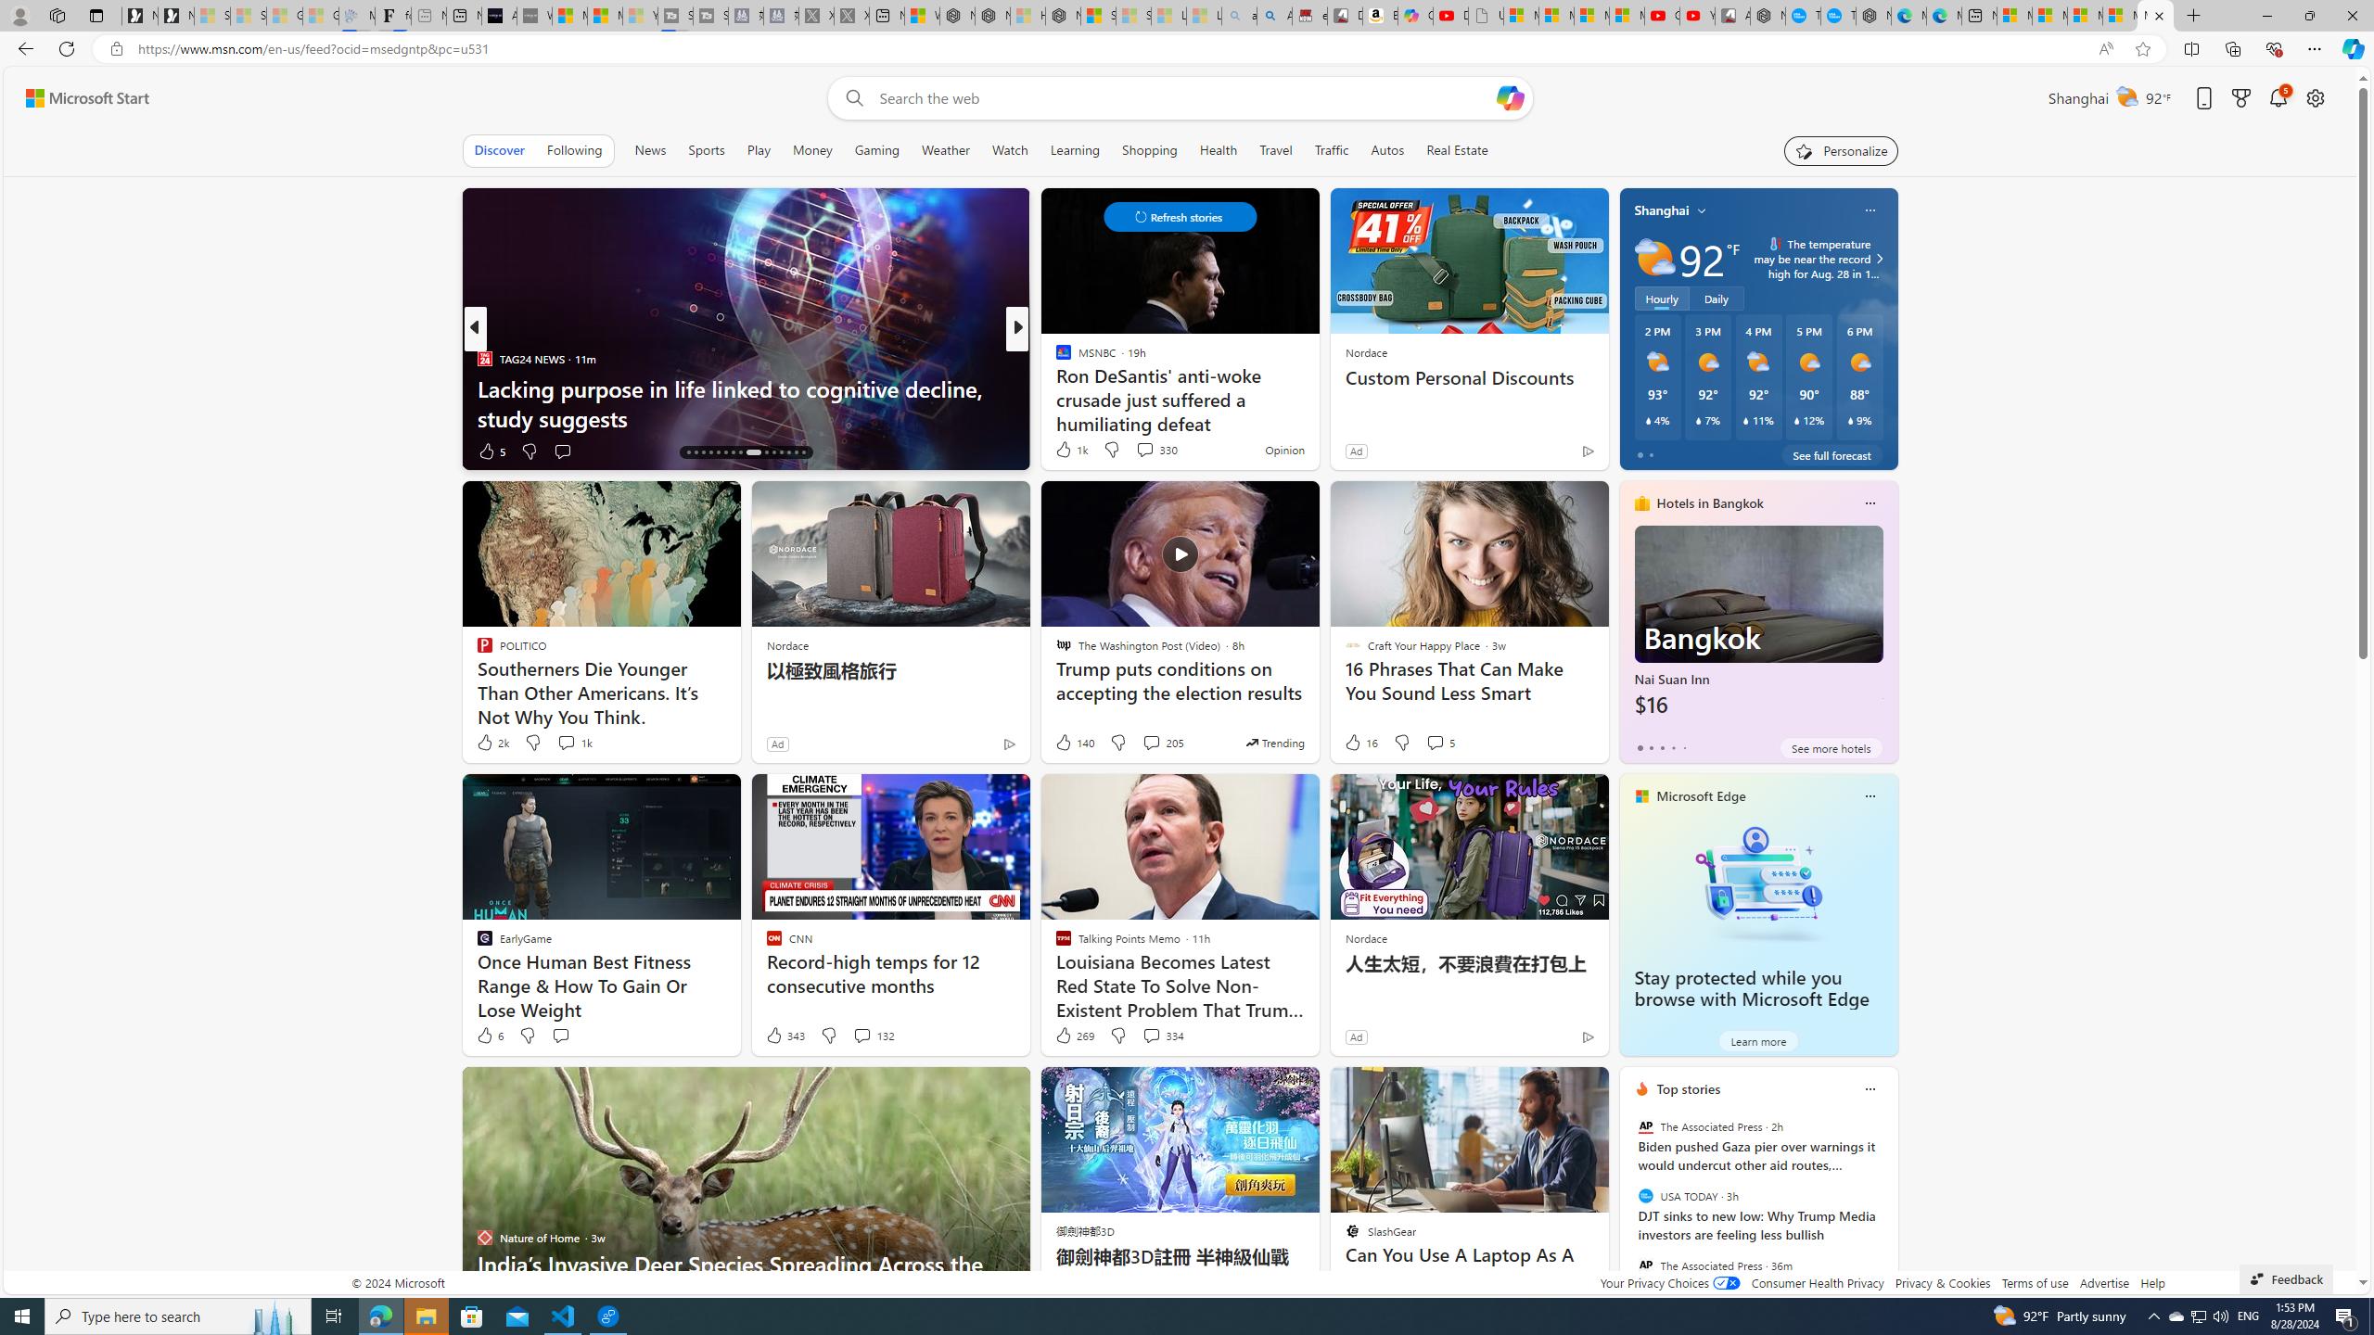 The width and height of the screenshot is (2374, 1335). Describe the element at coordinates (1068, 451) in the screenshot. I see `181 Like` at that location.